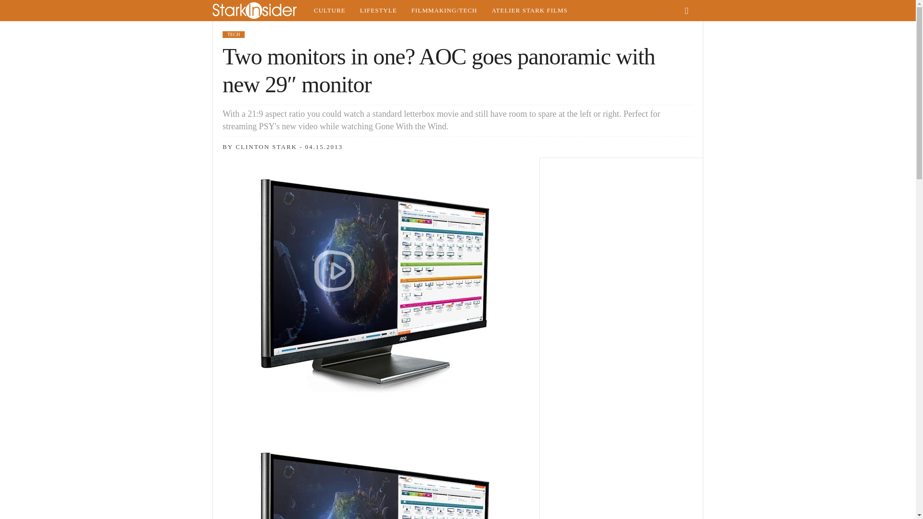 This screenshot has width=923, height=519. Describe the element at coordinates (530, 11) in the screenshot. I see `ATELIER STARK FILMS` at that location.